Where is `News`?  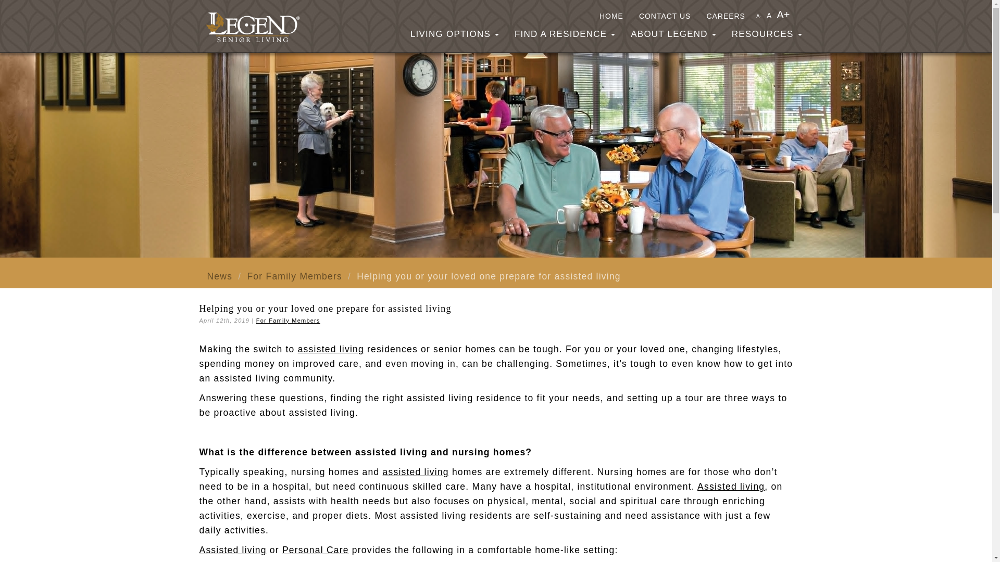
News is located at coordinates (220, 276).